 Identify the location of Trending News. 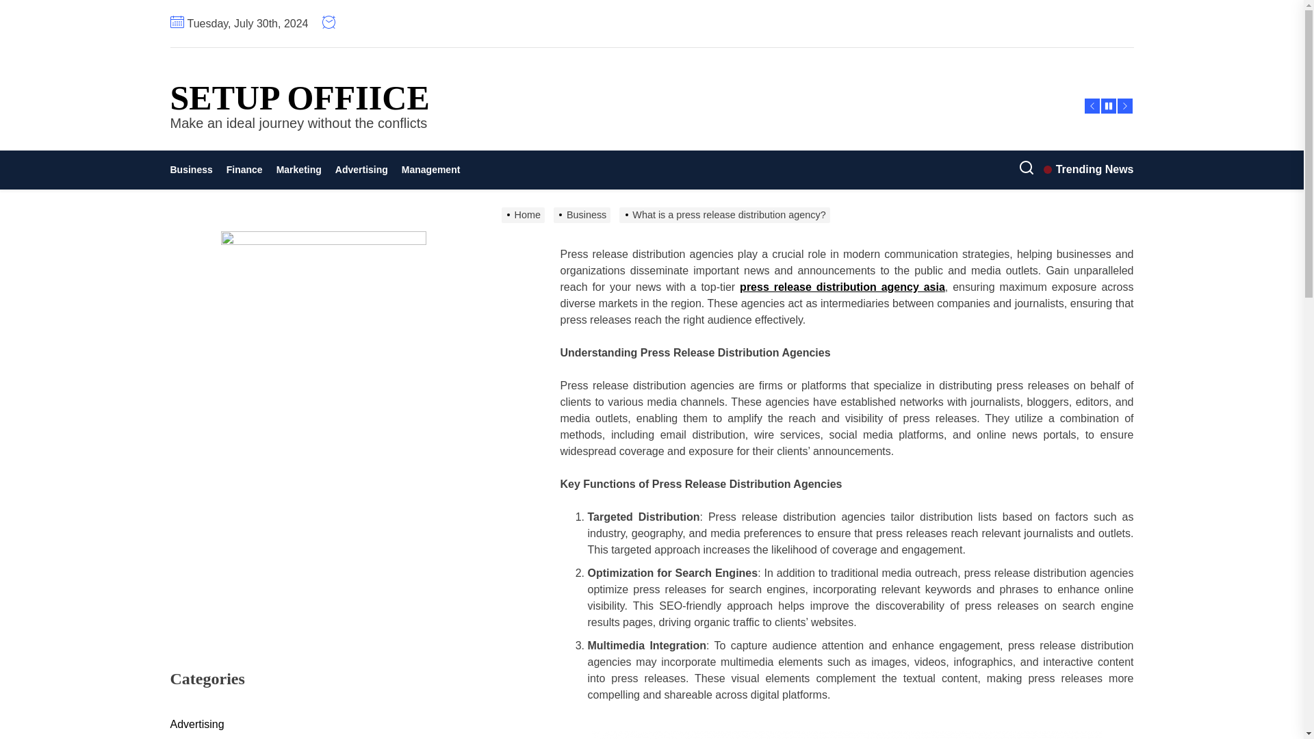
(1088, 170).